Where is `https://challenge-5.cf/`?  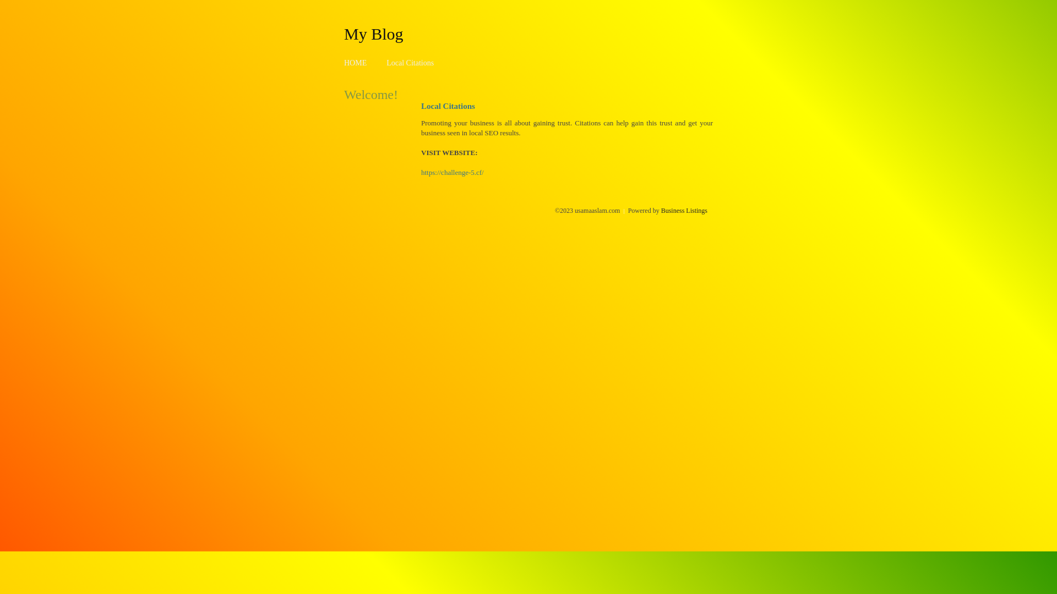
https://challenge-5.cf/ is located at coordinates (453, 173).